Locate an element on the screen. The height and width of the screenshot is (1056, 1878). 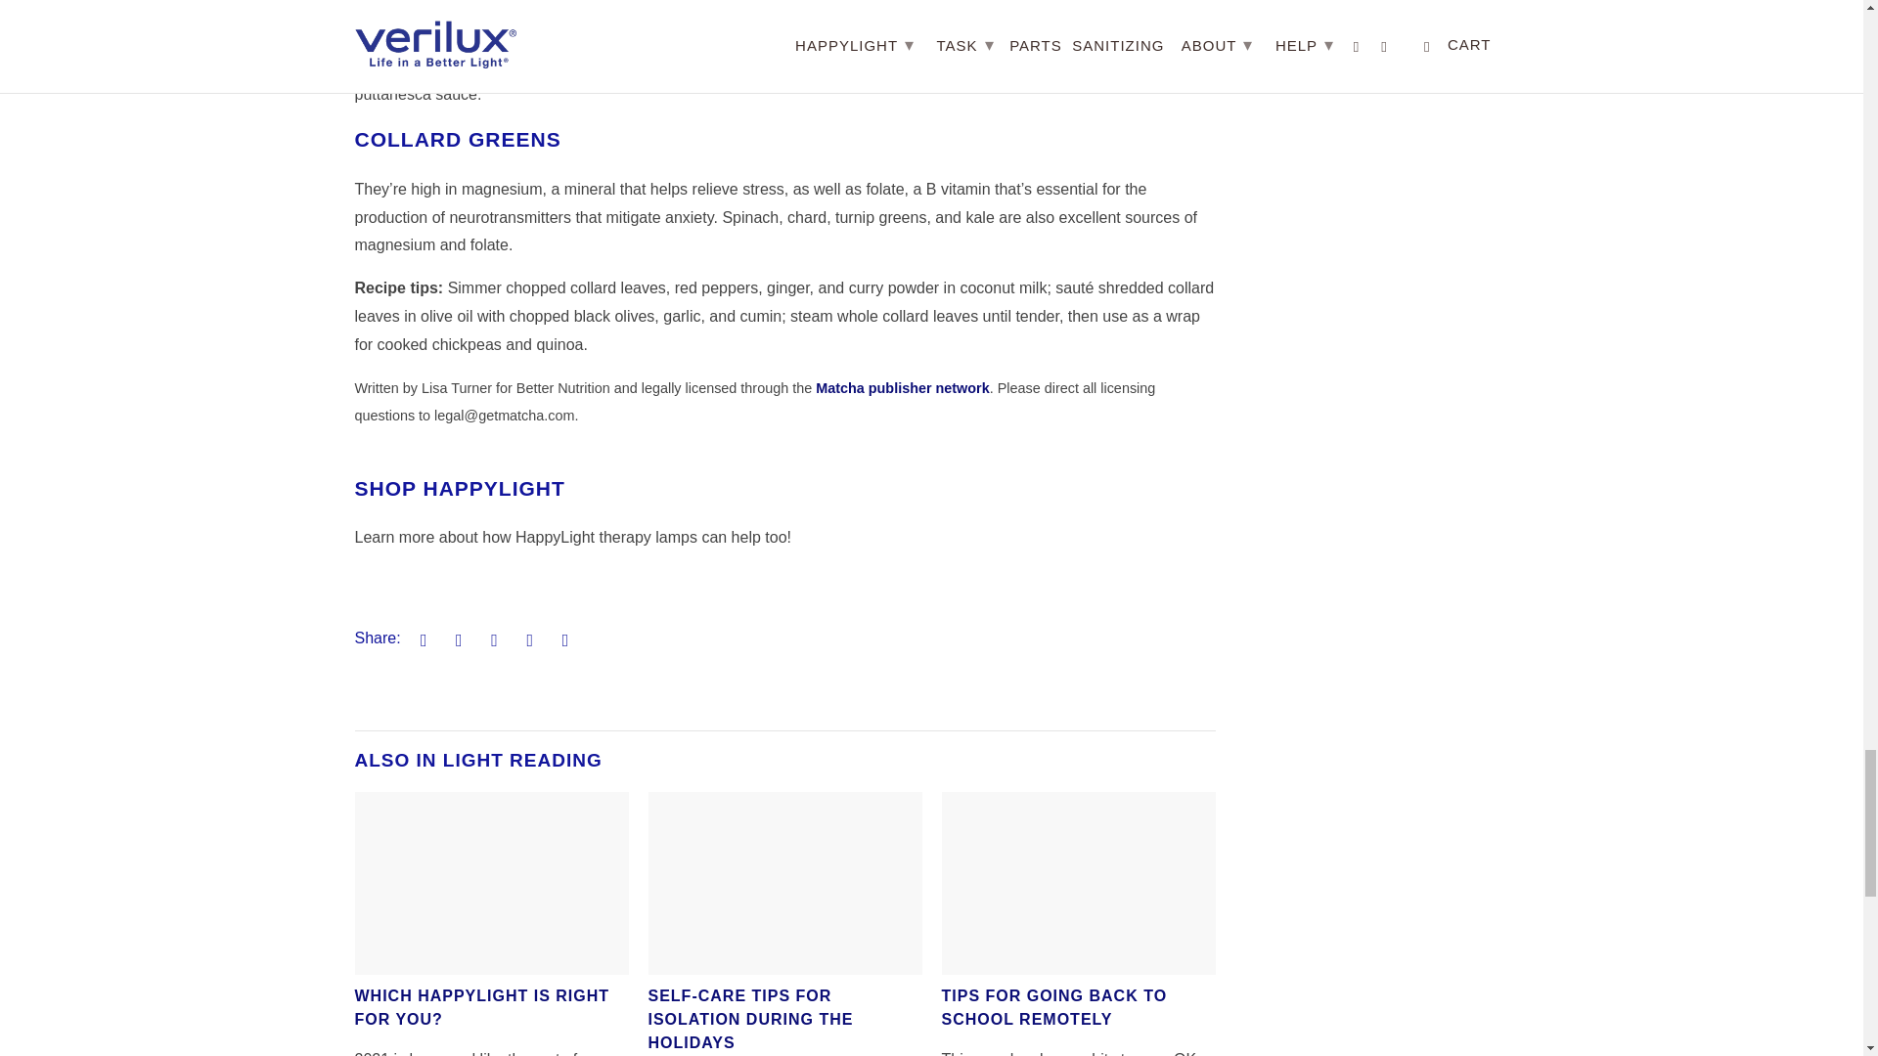
Share this on Pinterest is located at coordinates (491, 639).